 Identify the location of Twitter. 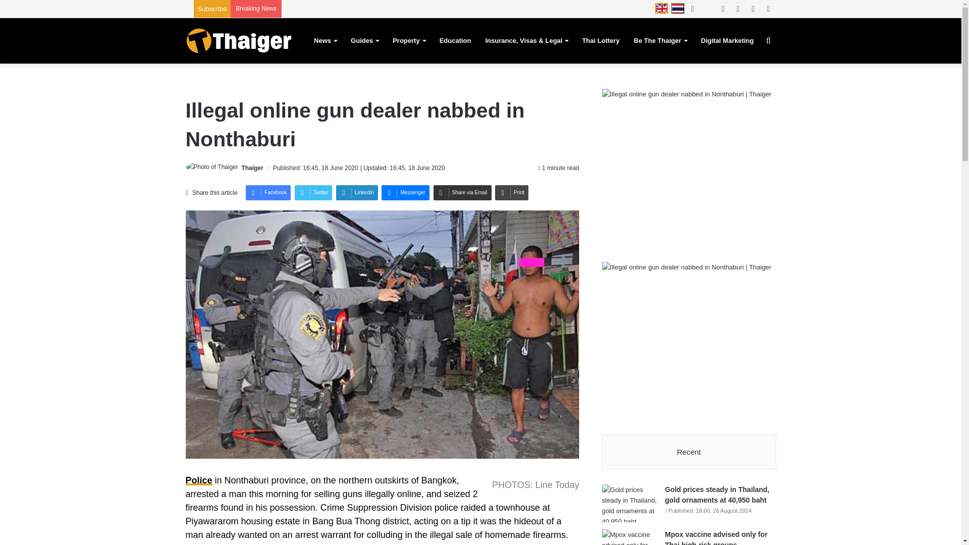
(313, 193).